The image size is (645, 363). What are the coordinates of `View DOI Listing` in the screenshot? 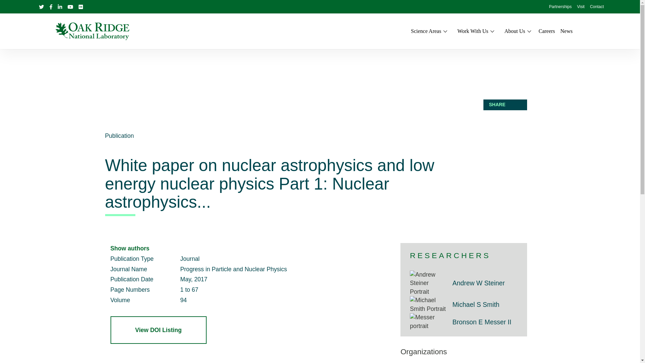 It's located at (158, 330).